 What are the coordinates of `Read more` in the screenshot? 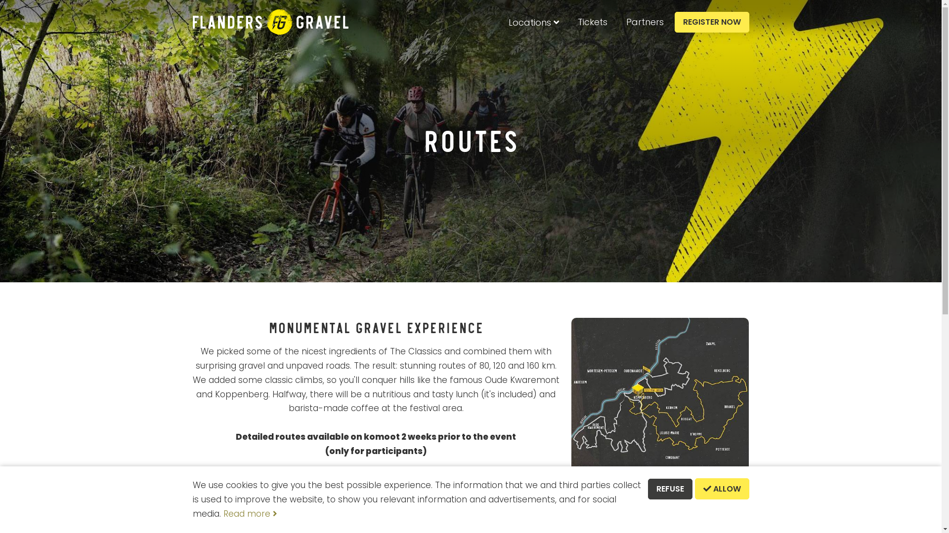 It's located at (250, 514).